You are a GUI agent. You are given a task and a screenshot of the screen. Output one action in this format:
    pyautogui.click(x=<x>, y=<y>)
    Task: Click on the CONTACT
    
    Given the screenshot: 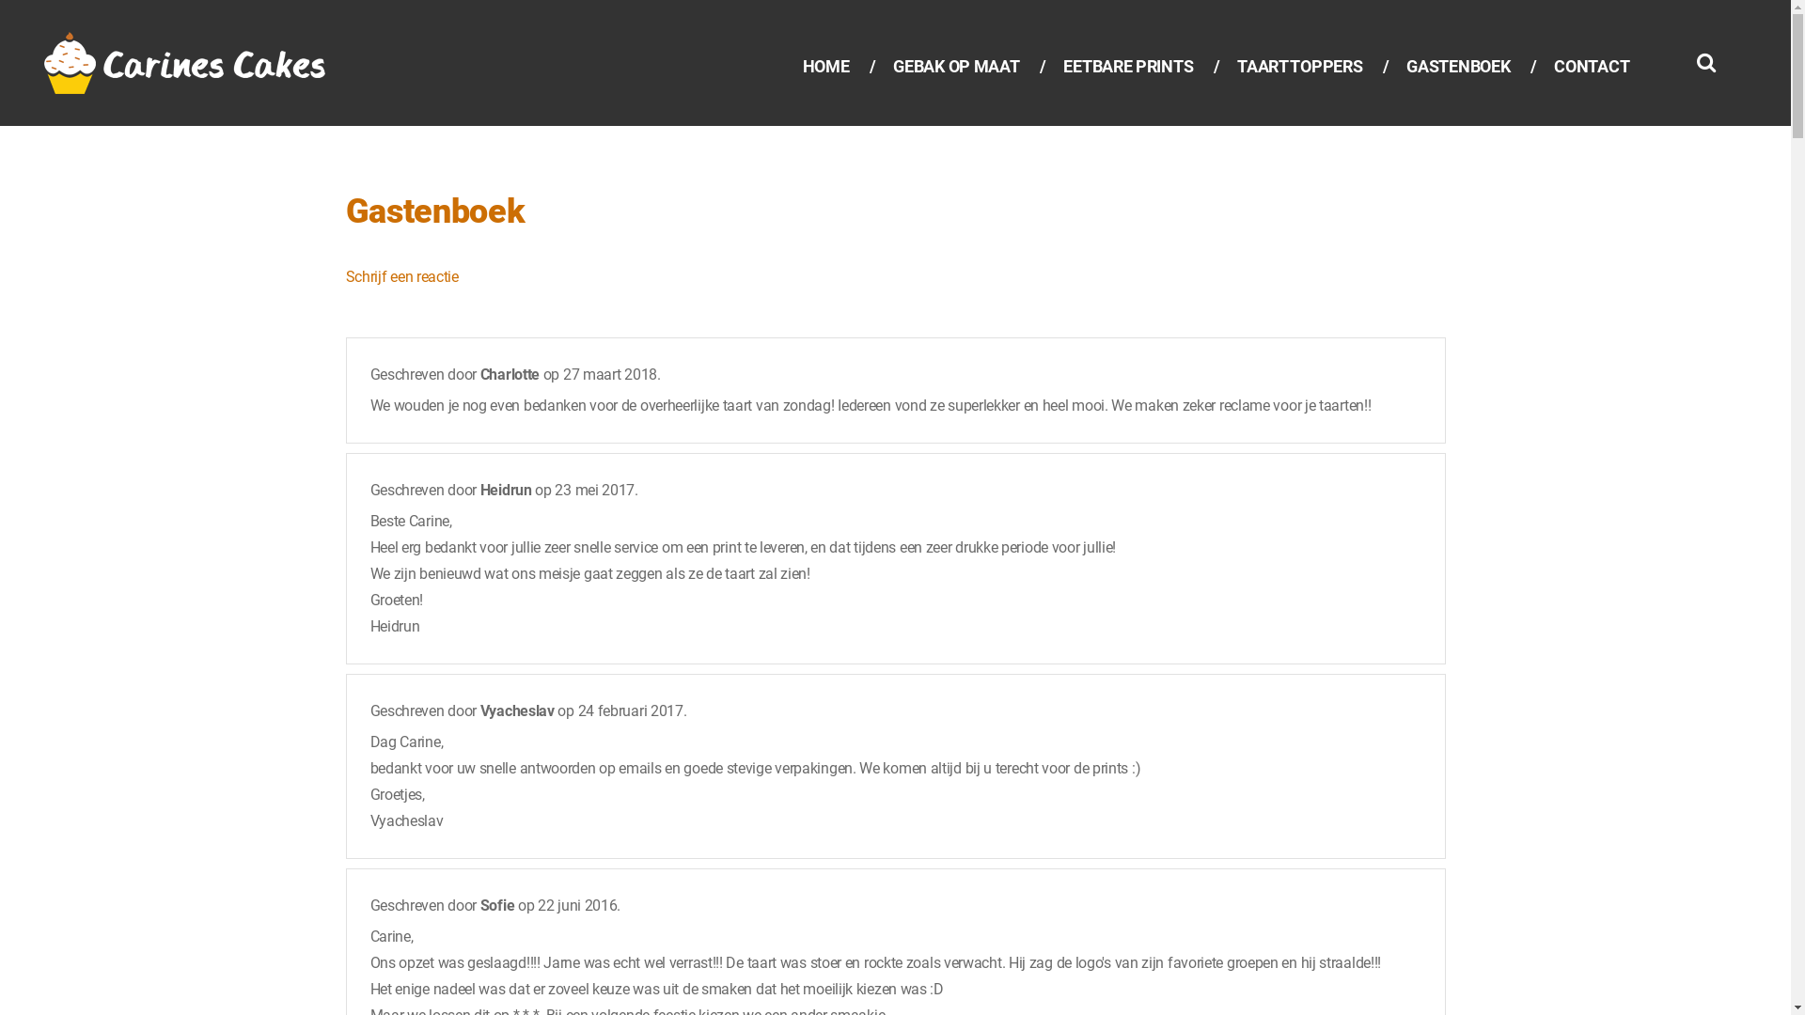 What is the action you would take?
    pyautogui.click(x=1592, y=67)
    